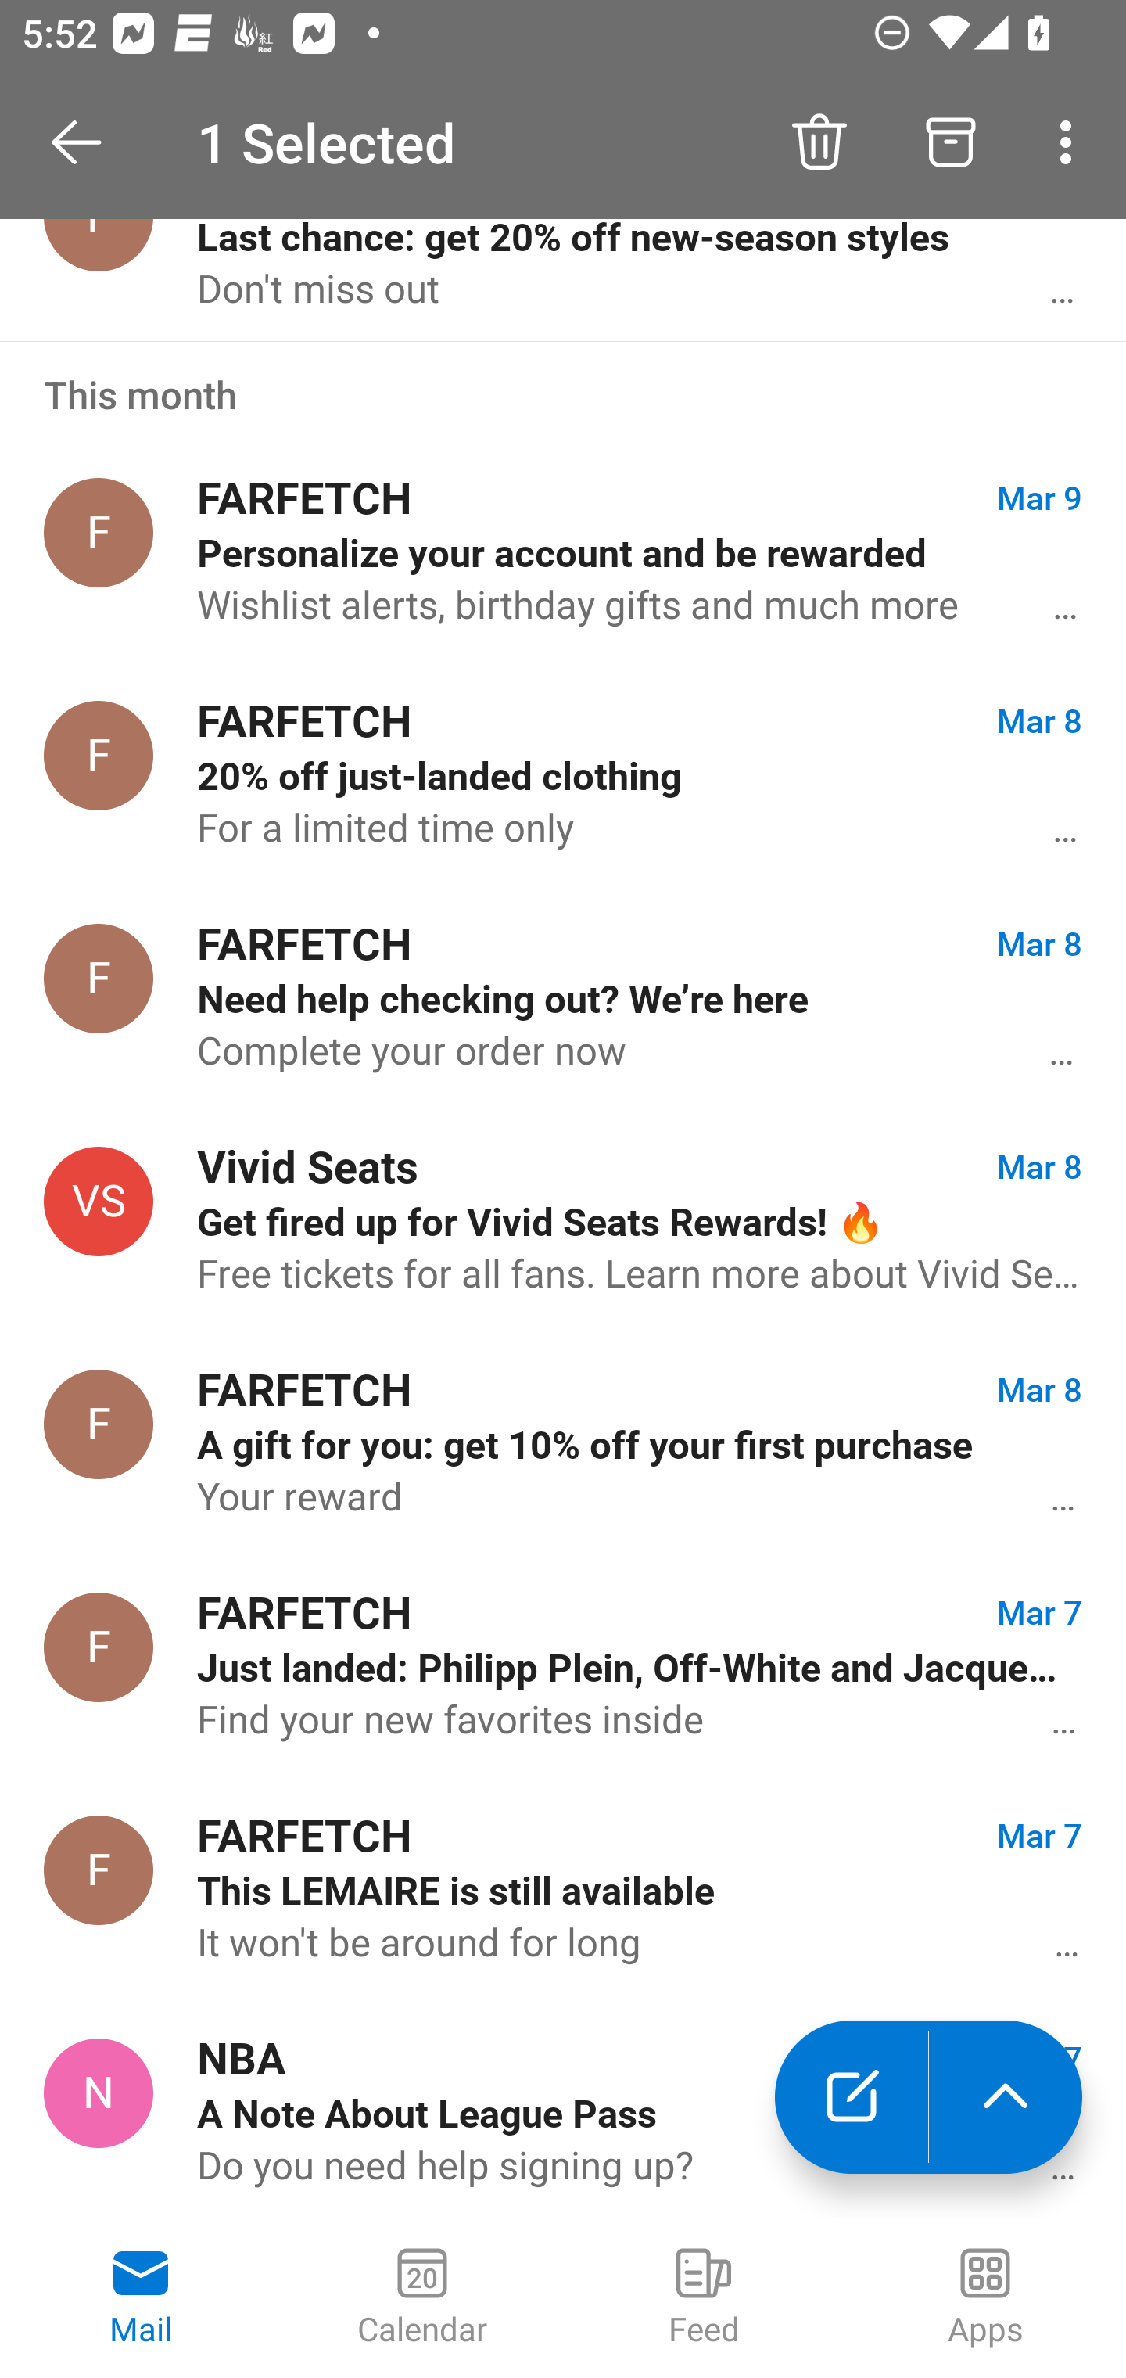 The image size is (1126, 2378). I want to click on New mail, so click(851, 2097).